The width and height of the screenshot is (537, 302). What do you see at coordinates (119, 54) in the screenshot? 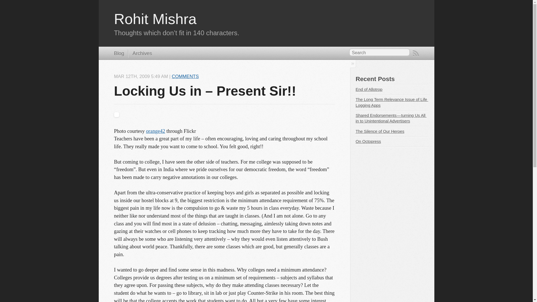
I see `Blog` at bounding box center [119, 54].